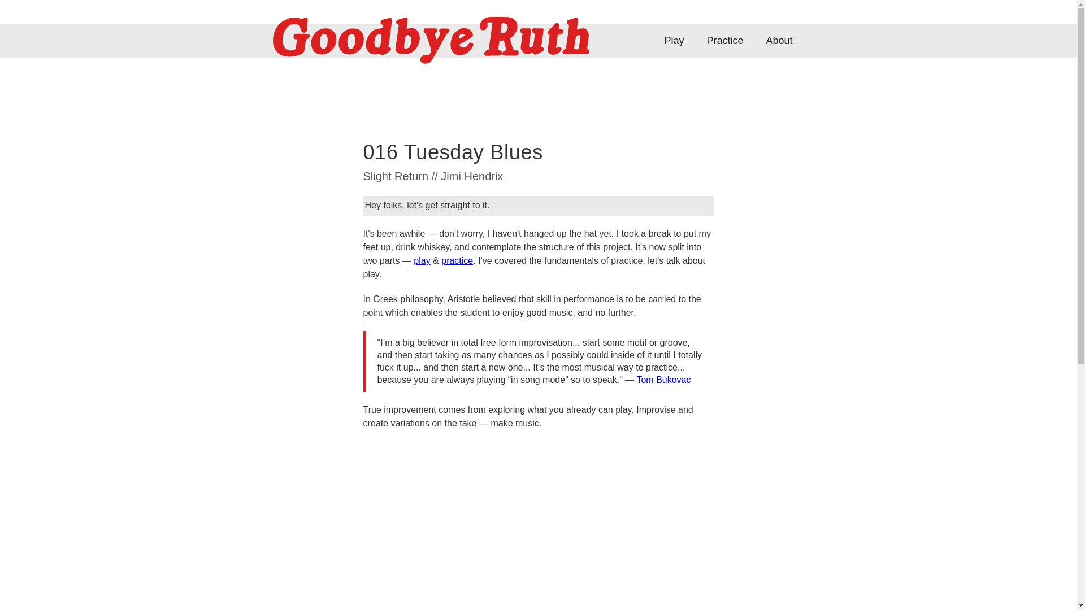 This screenshot has width=1085, height=610. Describe the element at coordinates (457, 260) in the screenshot. I see `practice` at that location.